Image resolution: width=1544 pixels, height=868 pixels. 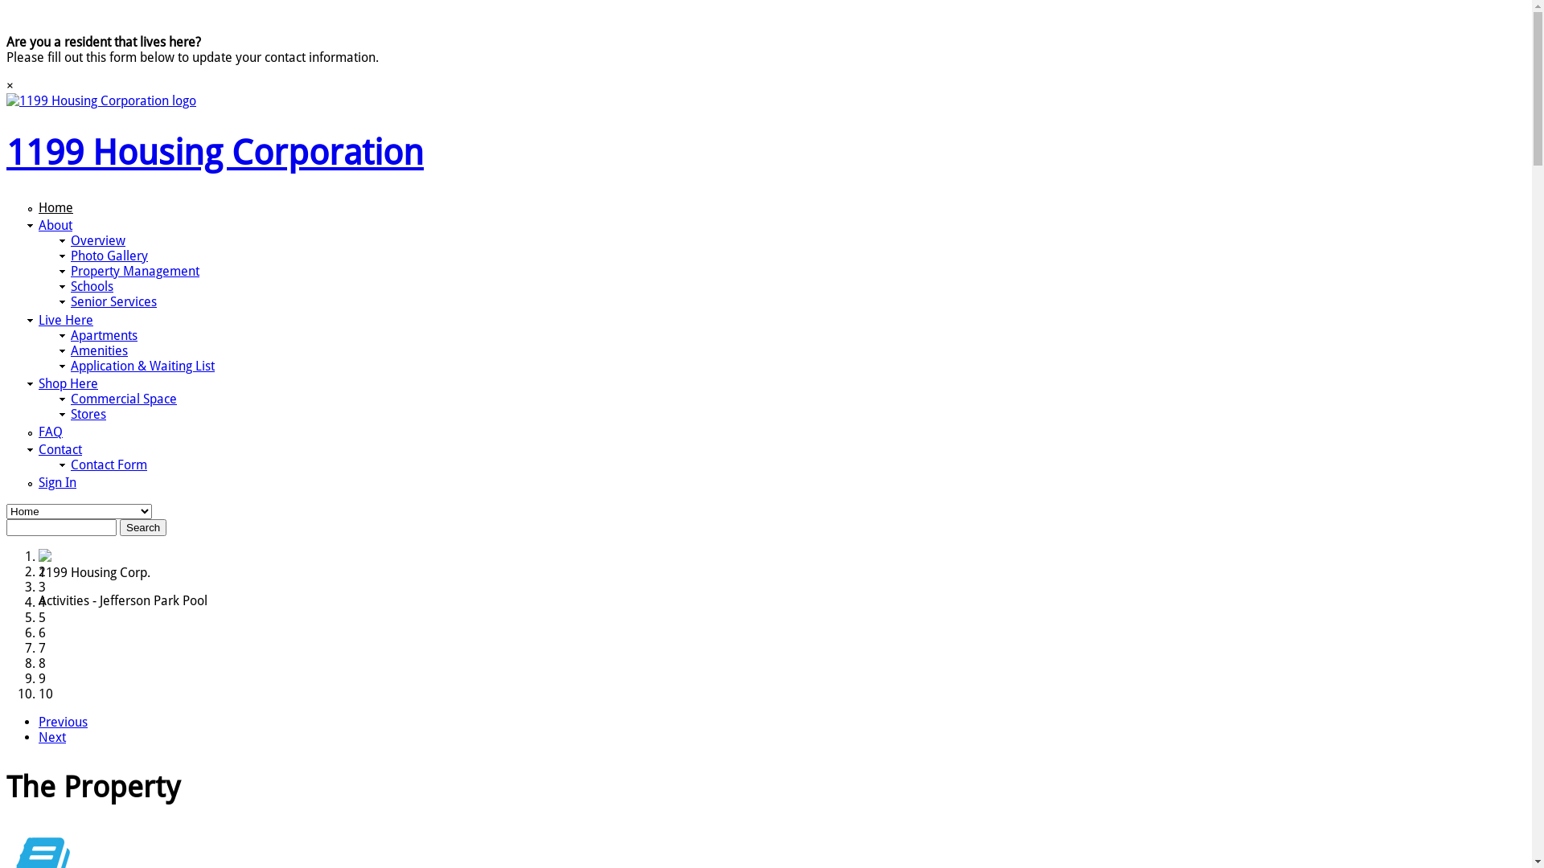 What do you see at coordinates (66, 320) in the screenshot?
I see `Live Here` at bounding box center [66, 320].